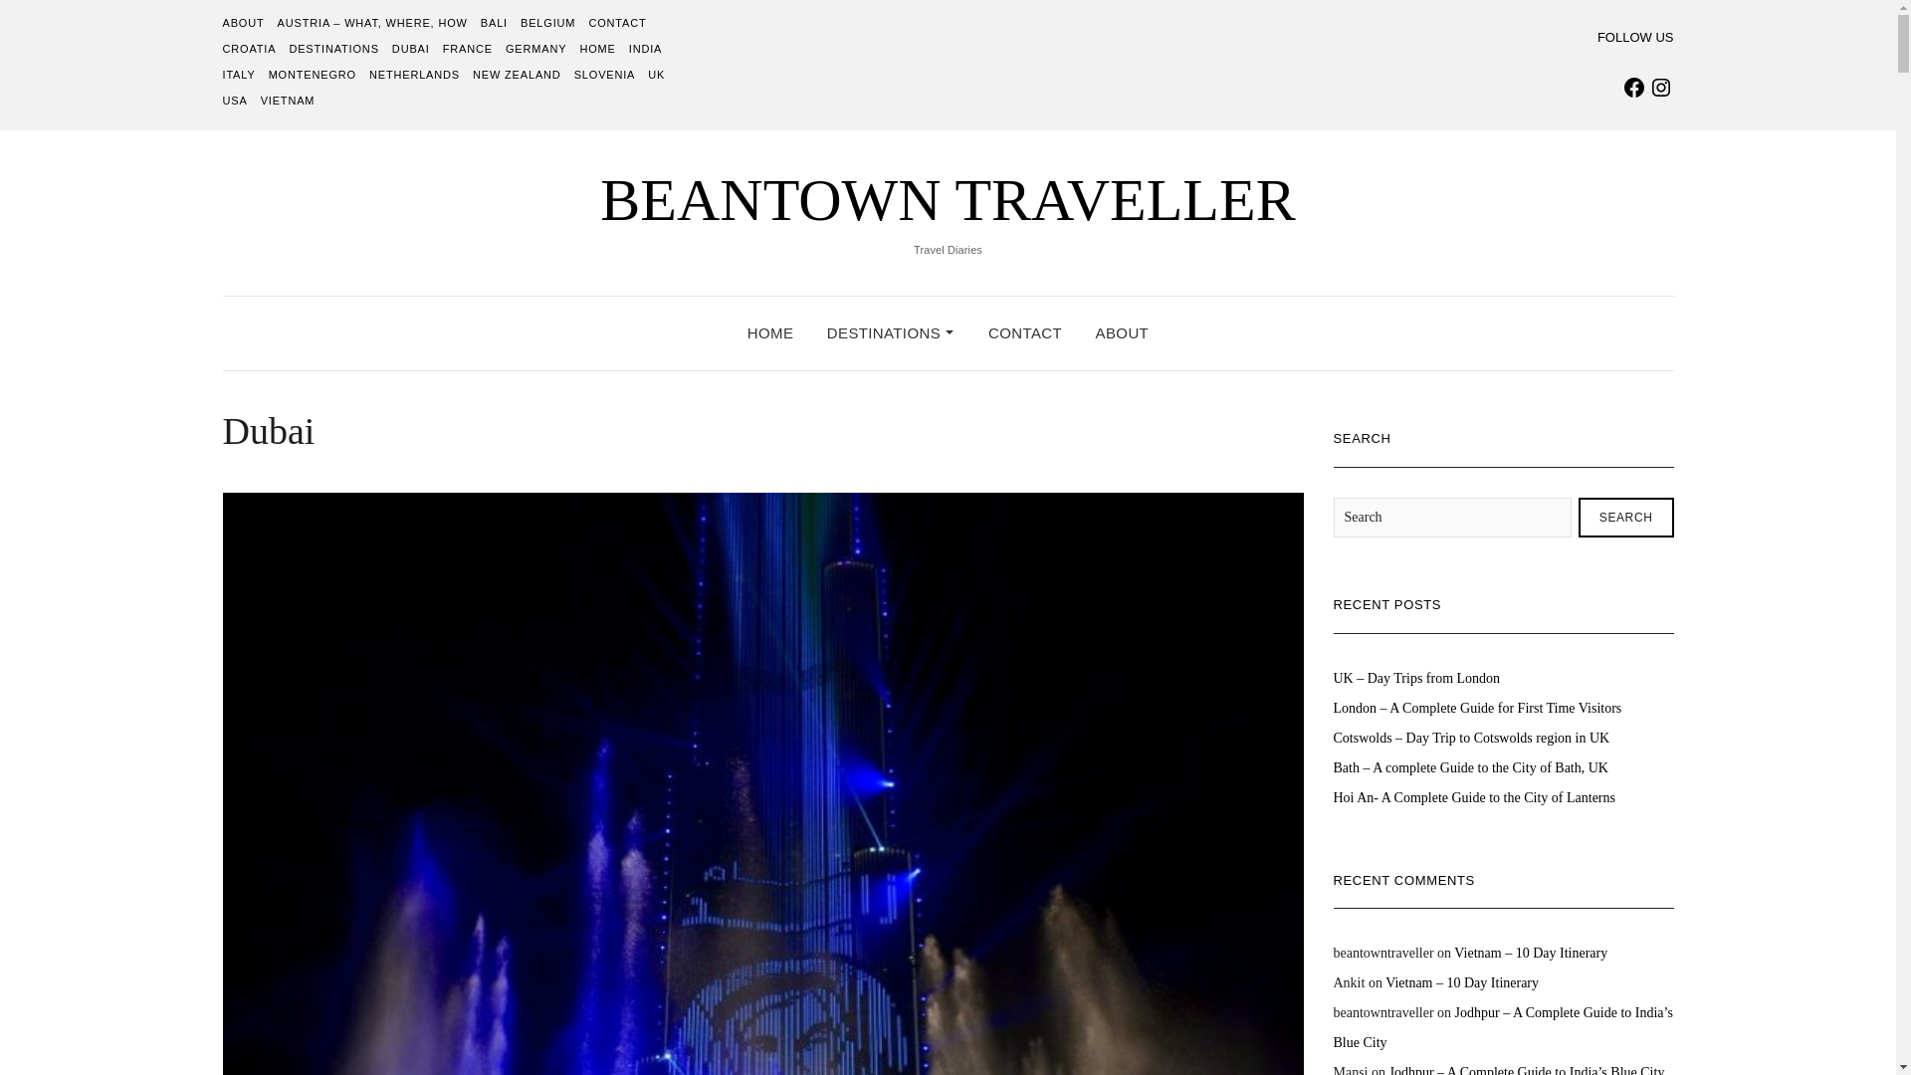  What do you see at coordinates (244, 23) in the screenshot?
I see `ABOUT` at bounding box center [244, 23].